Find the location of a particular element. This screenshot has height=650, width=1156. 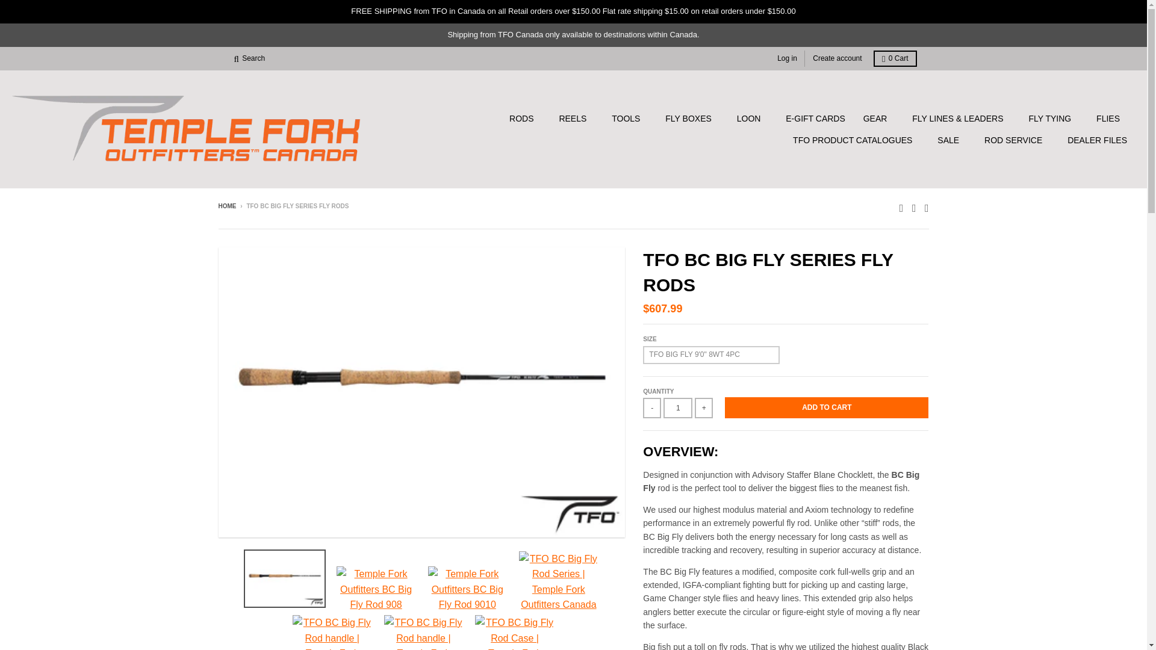

Temple Fork Outfitters Canada on Twitter is located at coordinates (901, 207).